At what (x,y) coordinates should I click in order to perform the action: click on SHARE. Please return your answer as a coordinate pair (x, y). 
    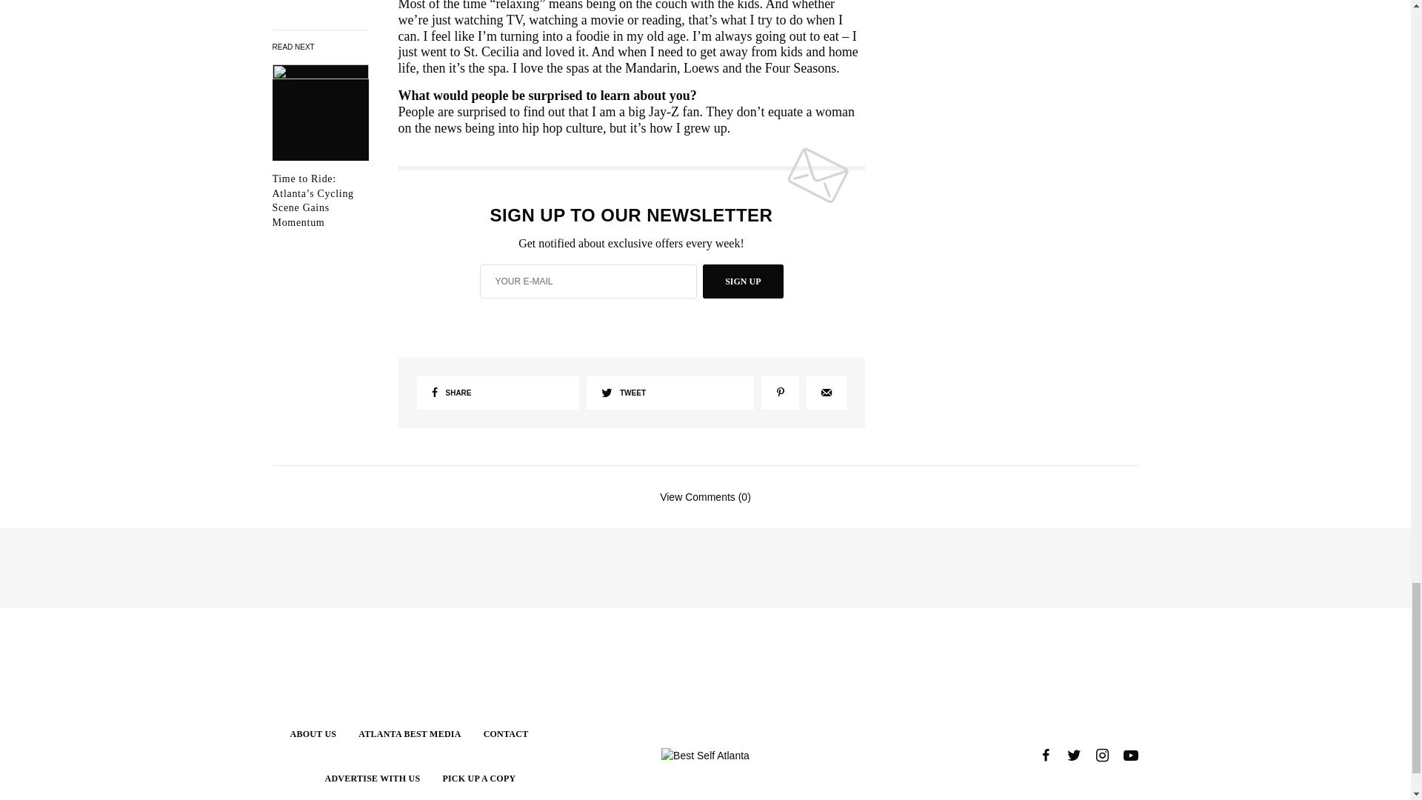
    Looking at the image, I should click on (498, 393).